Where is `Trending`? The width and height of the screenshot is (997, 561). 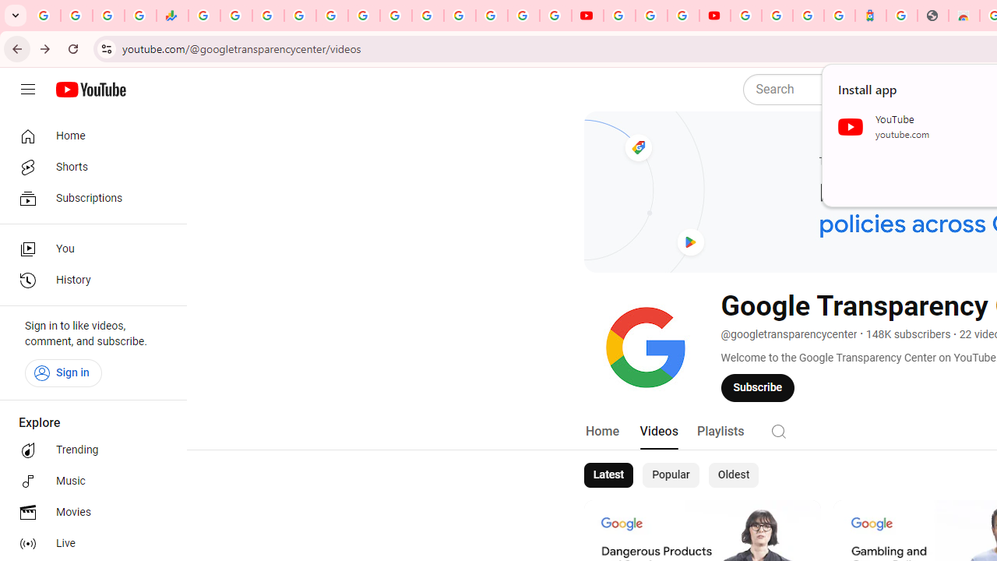
Trending is located at coordinates (89, 450).